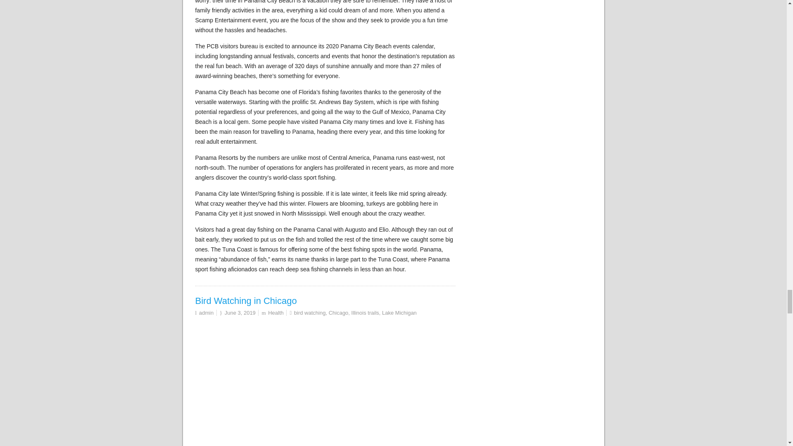 This screenshot has height=446, width=793. I want to click on Posts by admin, so click(206, 312).